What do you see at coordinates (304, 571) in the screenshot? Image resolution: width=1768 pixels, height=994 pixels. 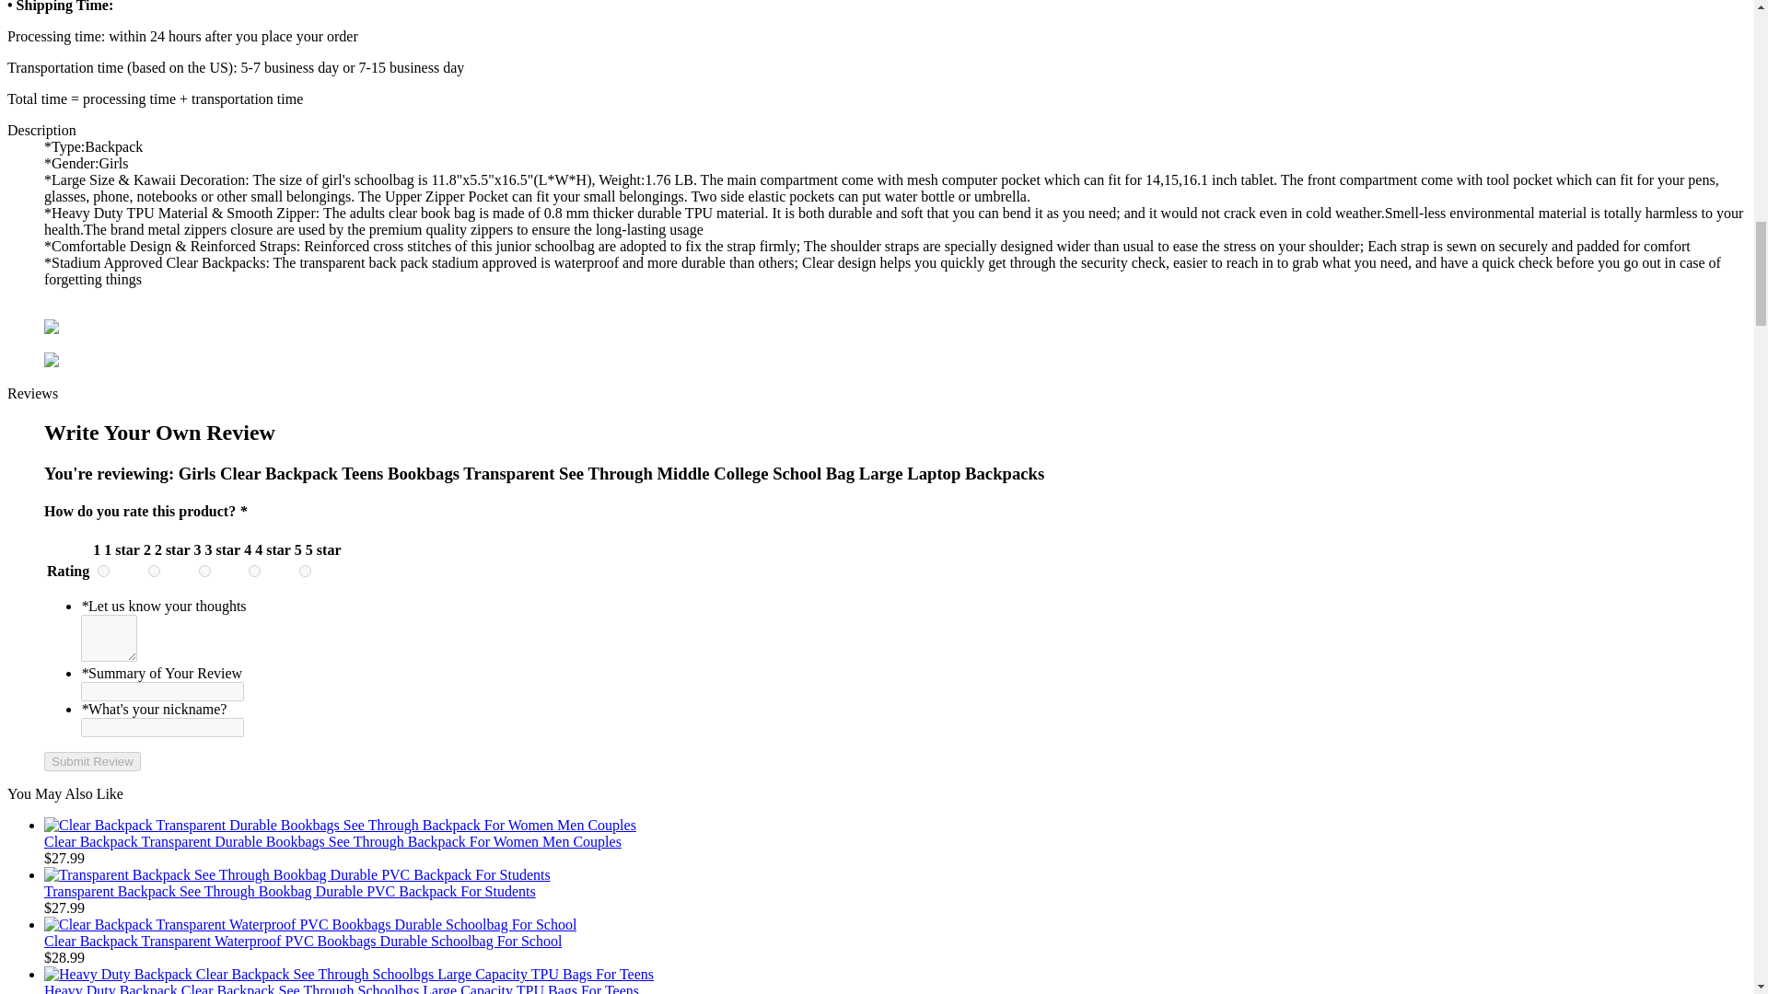 I see `5` at bounding box center [304, 571].